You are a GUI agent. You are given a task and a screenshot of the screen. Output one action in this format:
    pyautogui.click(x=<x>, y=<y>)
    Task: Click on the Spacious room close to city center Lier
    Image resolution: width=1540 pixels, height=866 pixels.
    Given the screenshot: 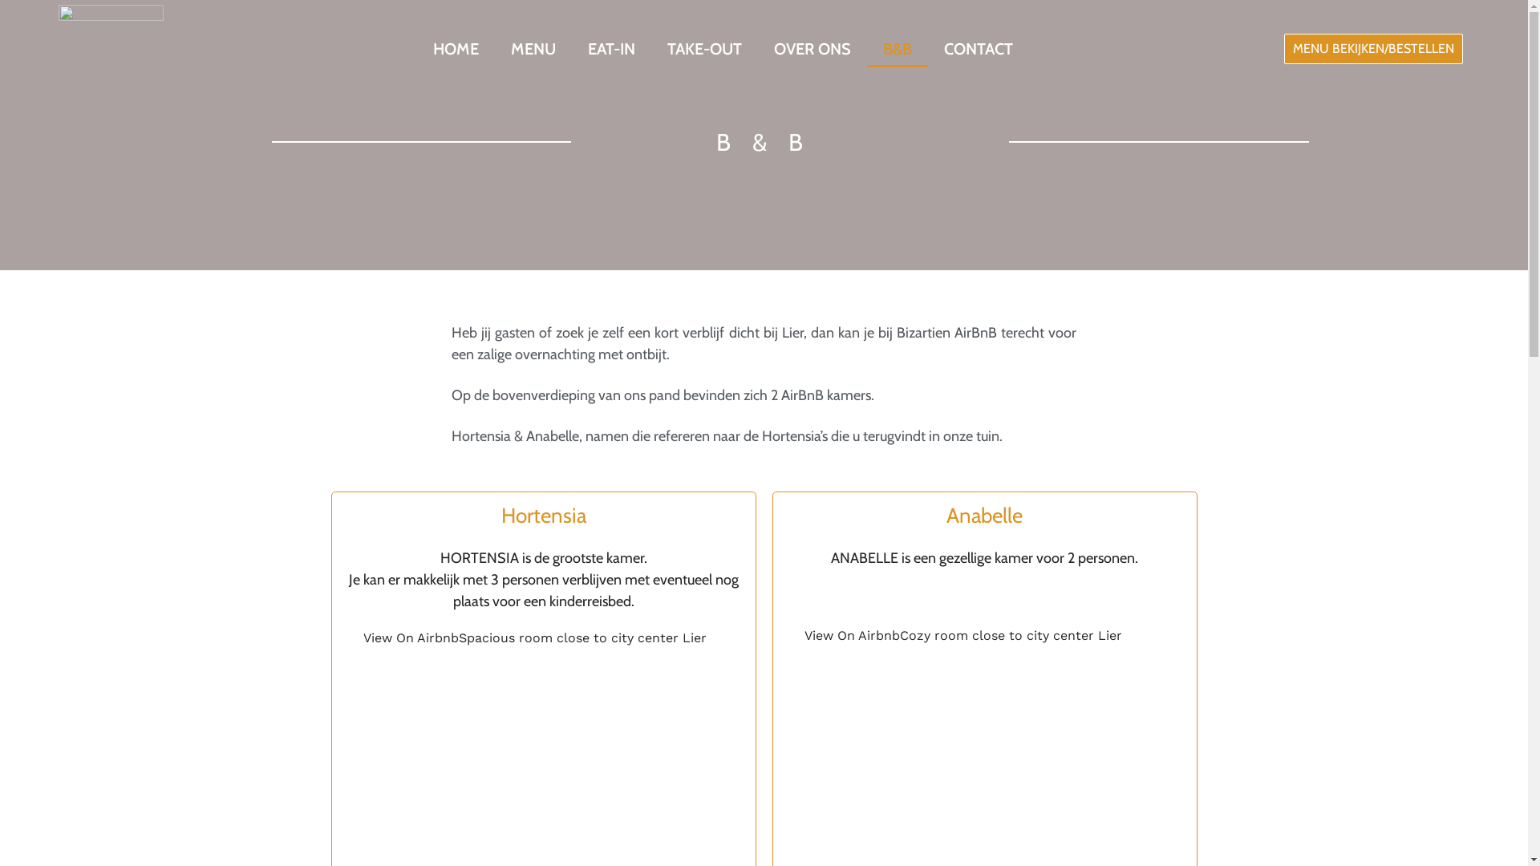 What is the action you would take?
    pyautogui.click(x=582, y=638)
    